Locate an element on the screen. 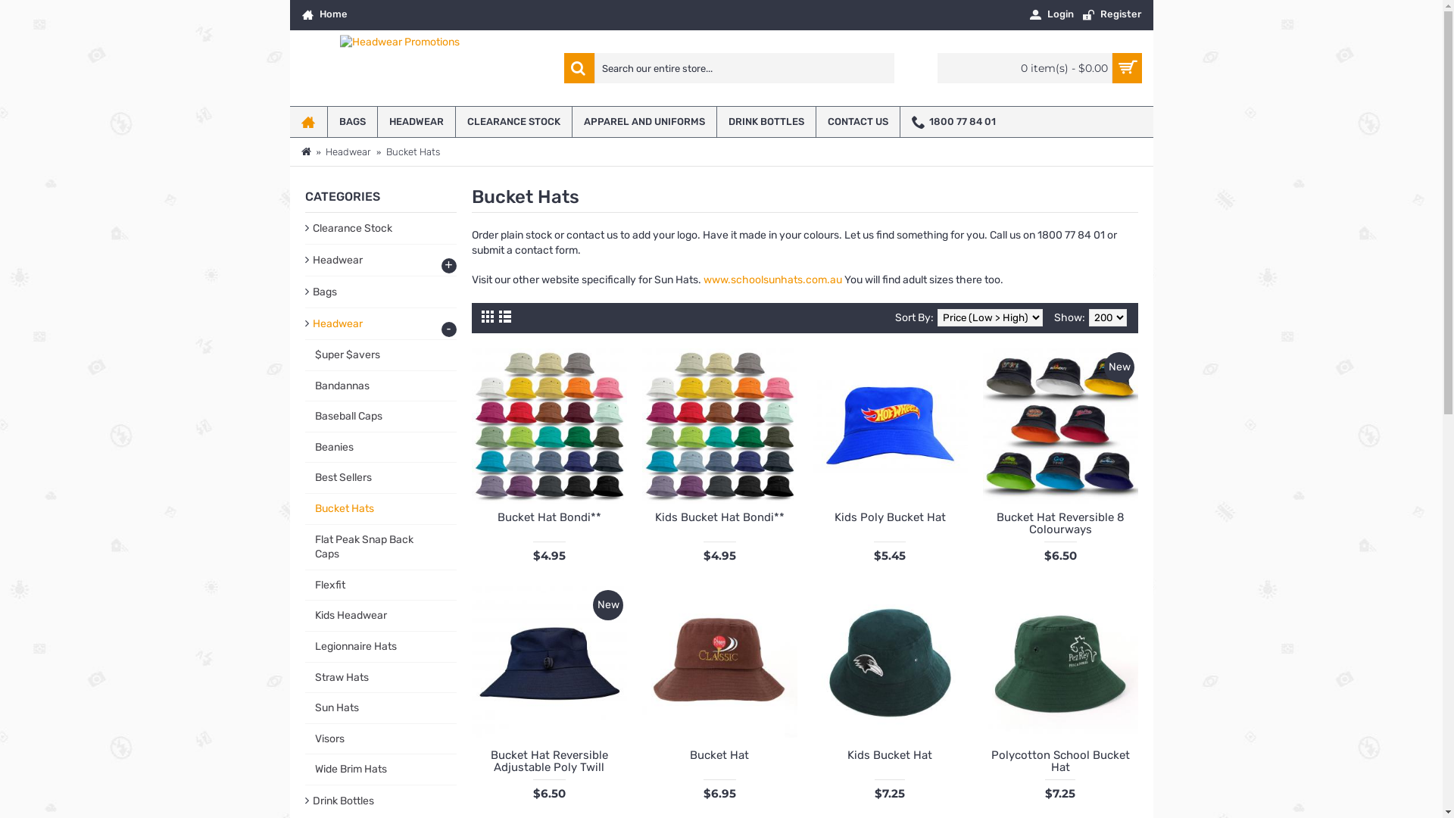  Register is located at coordinates (1112, 15).